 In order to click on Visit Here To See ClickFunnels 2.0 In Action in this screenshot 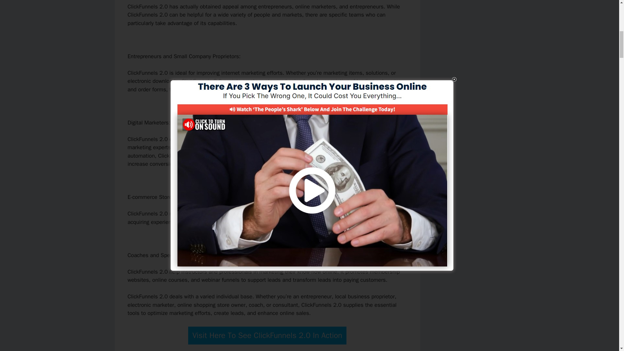, I will do `click(267, 335)`.